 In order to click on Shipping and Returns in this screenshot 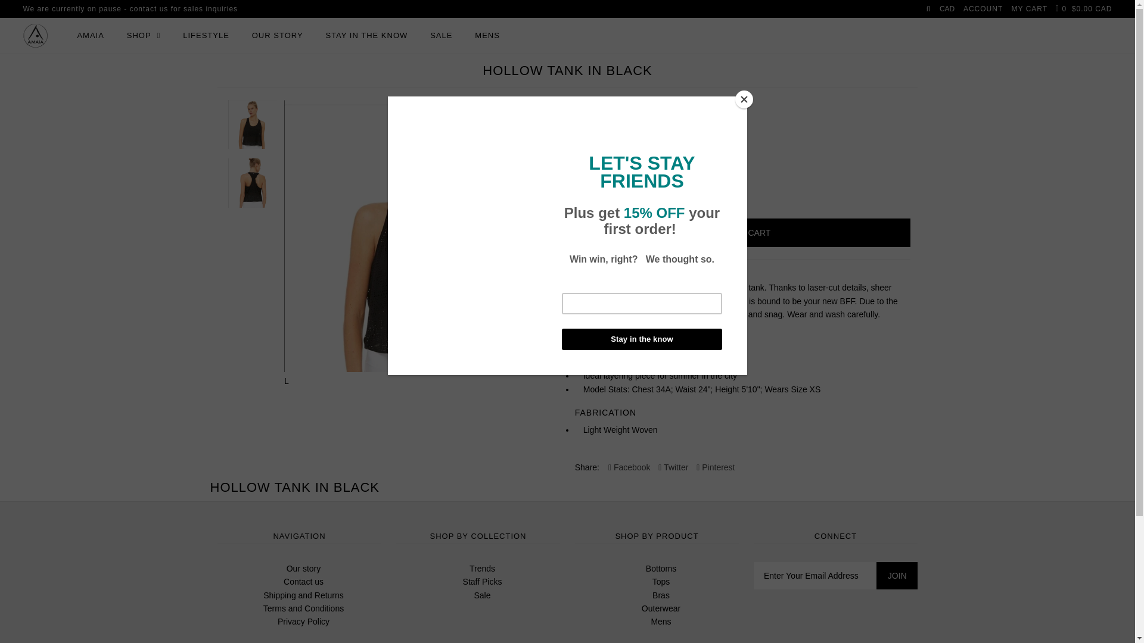, I will do `click(304, 595)`.